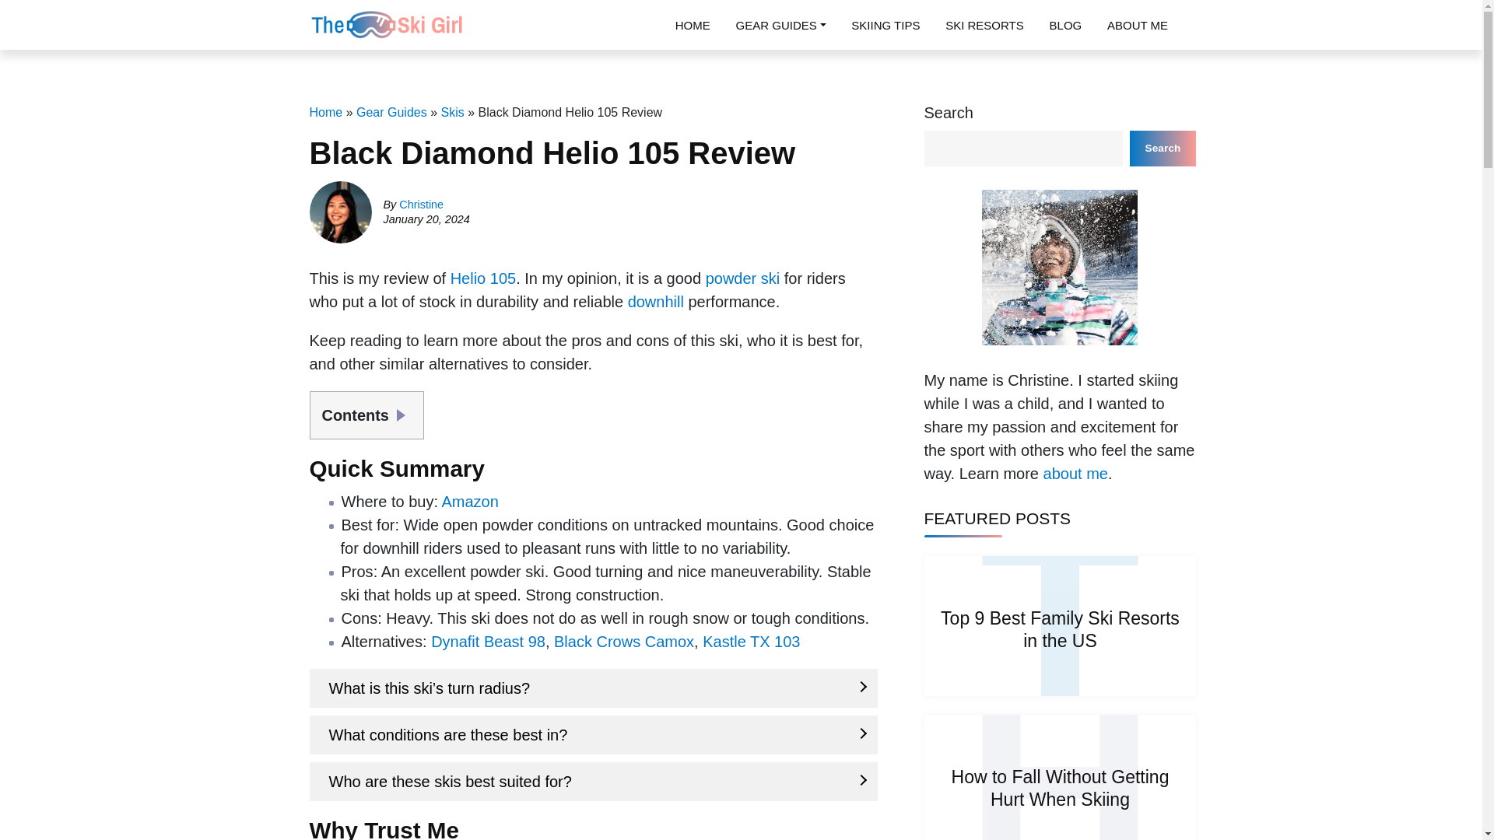 The height and width of the screenshot is (840, 1494). Describe the element at coordinates (886, 25) in the screenshot. I see `Skiing Tips` at that location.